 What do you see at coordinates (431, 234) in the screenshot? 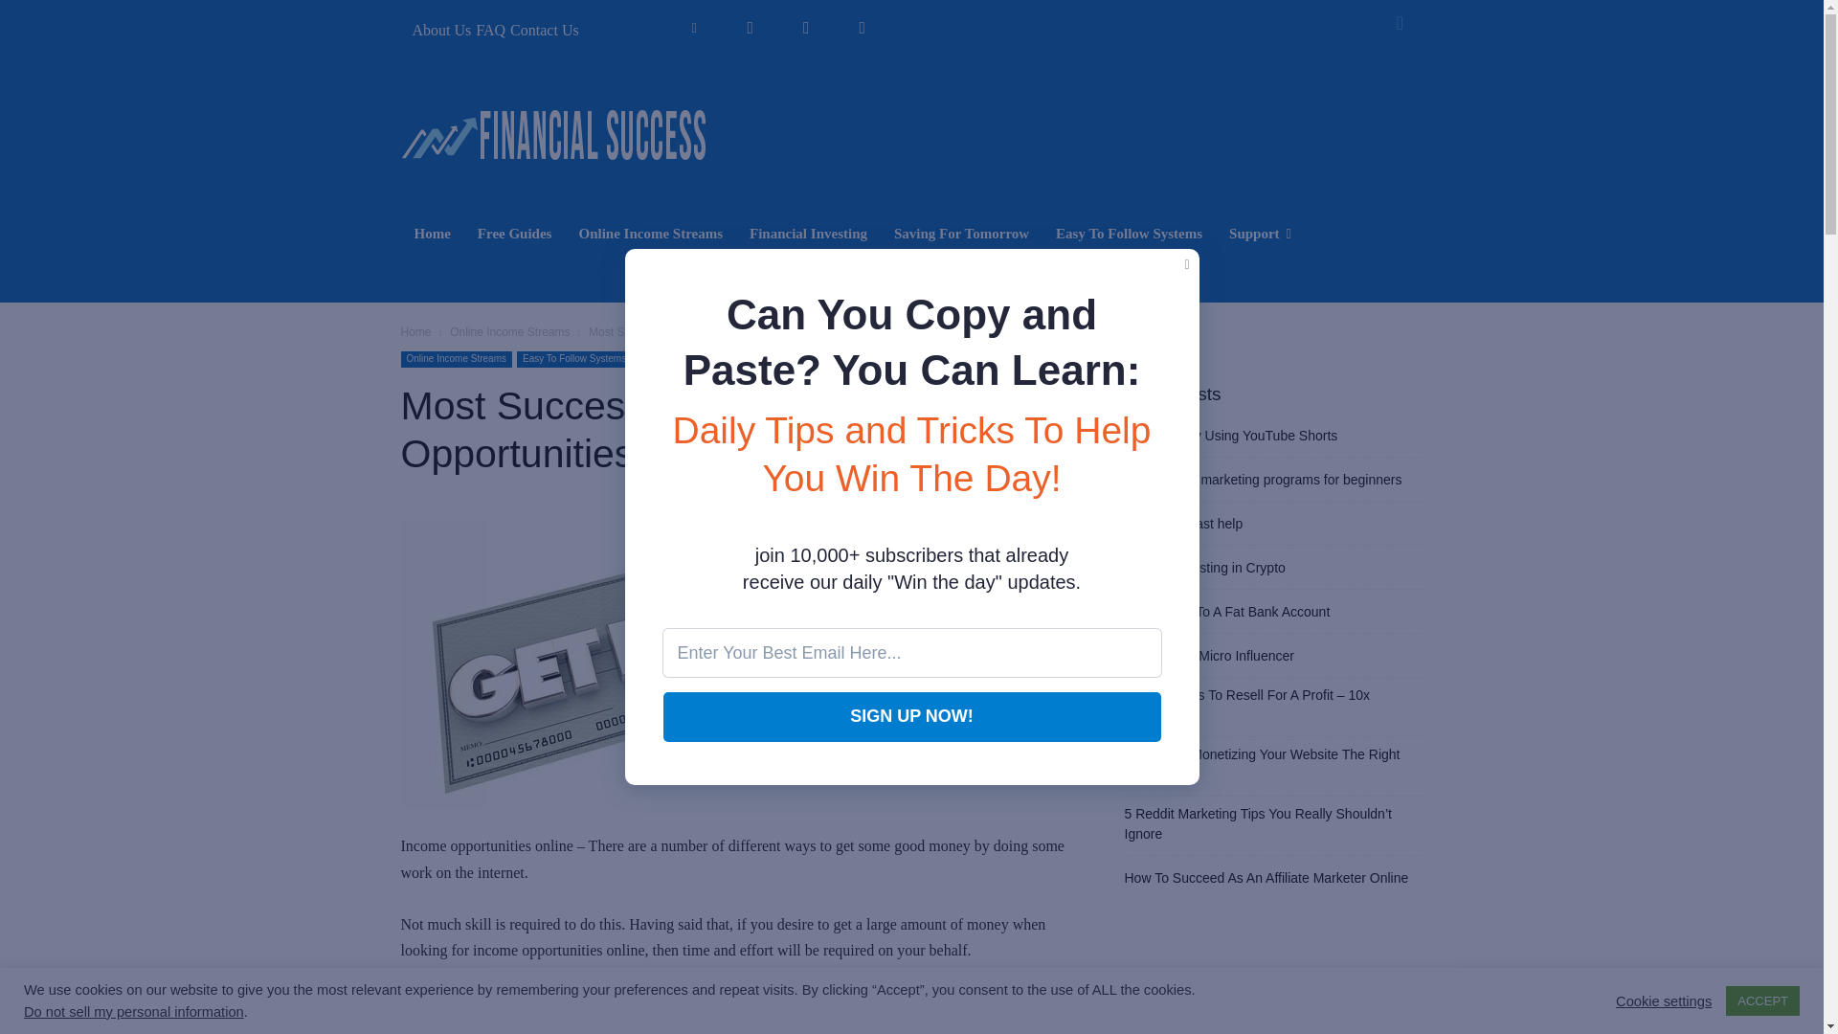
I see `Home` at bounding box center [431, 234].